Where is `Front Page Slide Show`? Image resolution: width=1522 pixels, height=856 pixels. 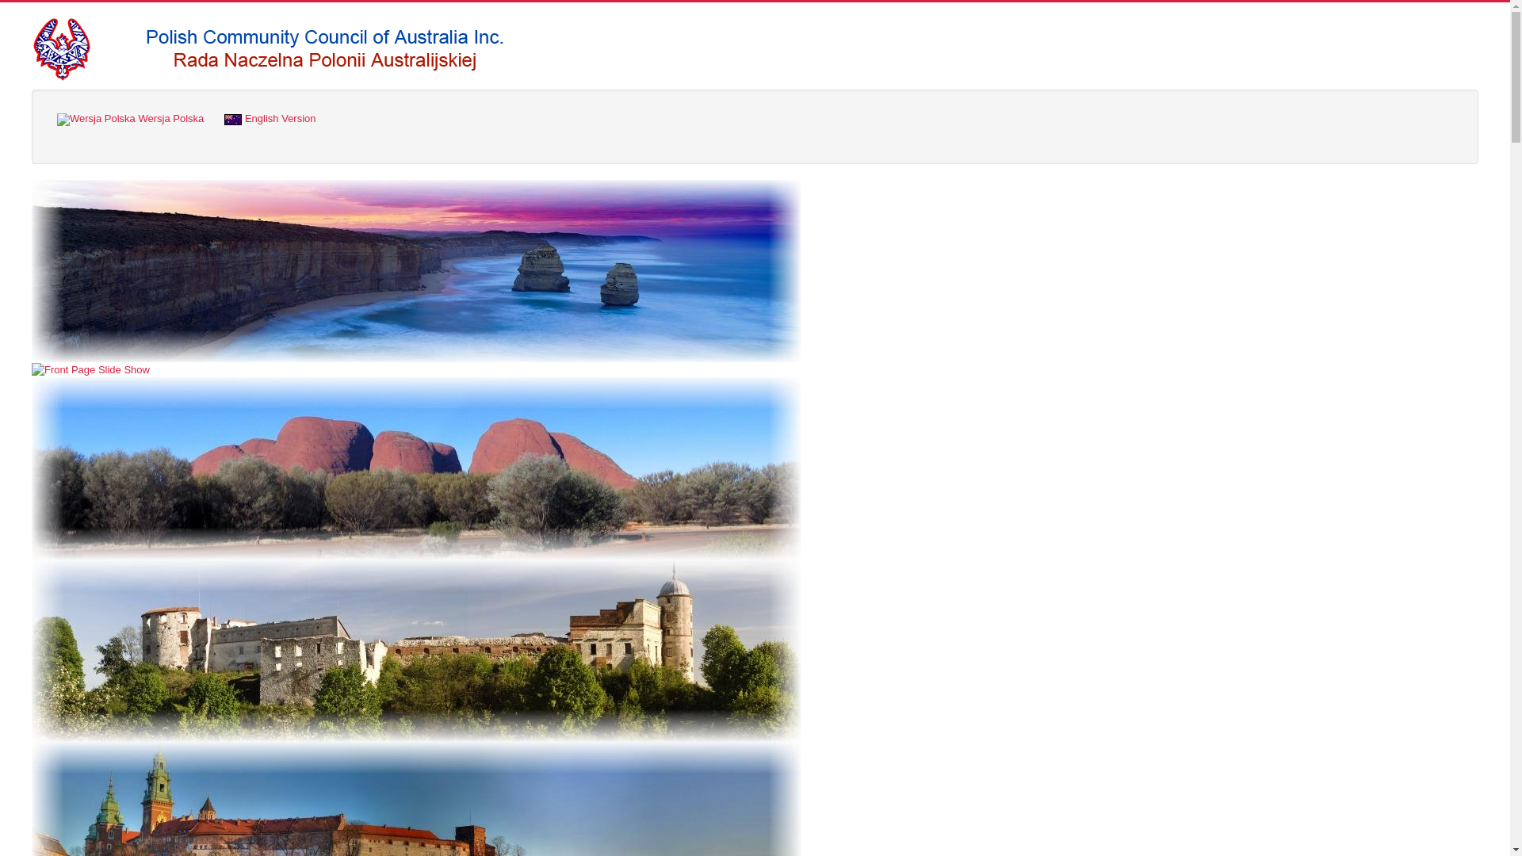
Front Page Slide Show is located at coordinates (415, 651).